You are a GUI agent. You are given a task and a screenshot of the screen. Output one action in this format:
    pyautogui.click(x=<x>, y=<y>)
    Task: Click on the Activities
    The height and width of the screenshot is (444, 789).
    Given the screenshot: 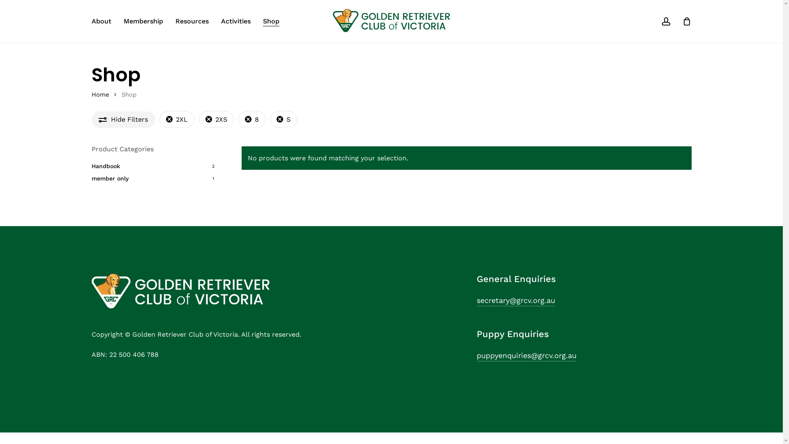 What is the action you would take?
    pyautogui.click(x=236, y=21)
    